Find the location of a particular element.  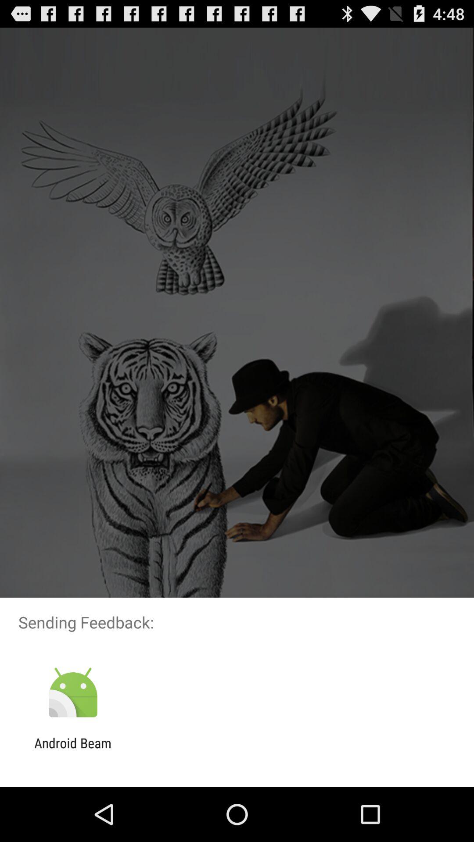

turn off item below the sending feedback: icon is located at coordinates (73, 693).